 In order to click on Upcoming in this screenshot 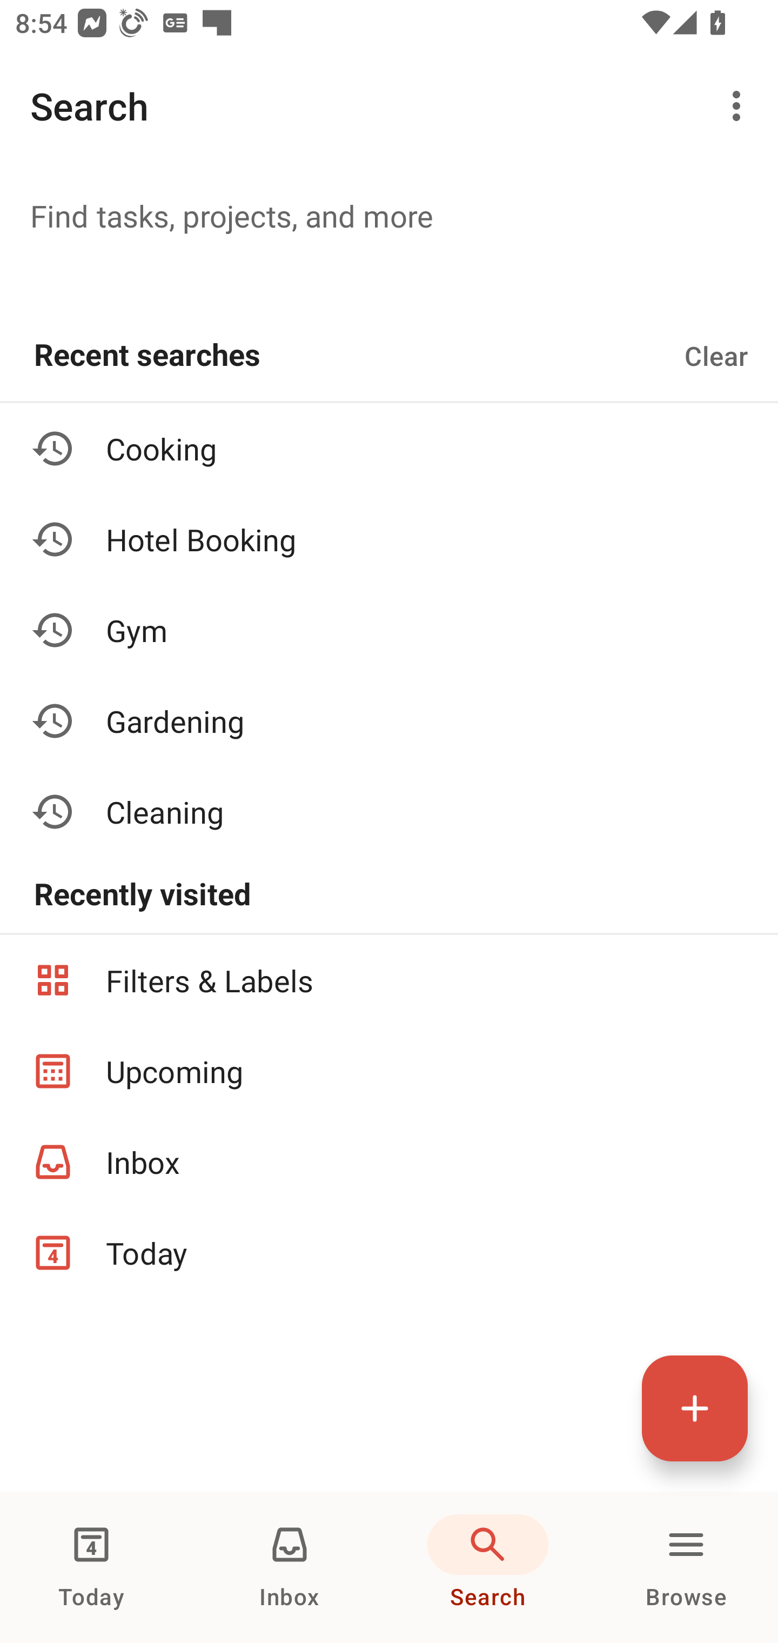, I will do `click(389, 1071)`.